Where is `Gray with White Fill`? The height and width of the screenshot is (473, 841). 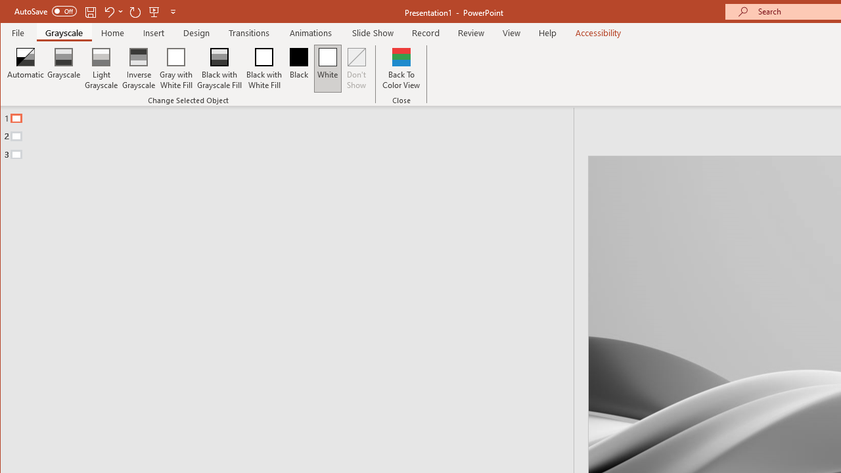 Gray with White Fill is located at coordinates (176, 68).